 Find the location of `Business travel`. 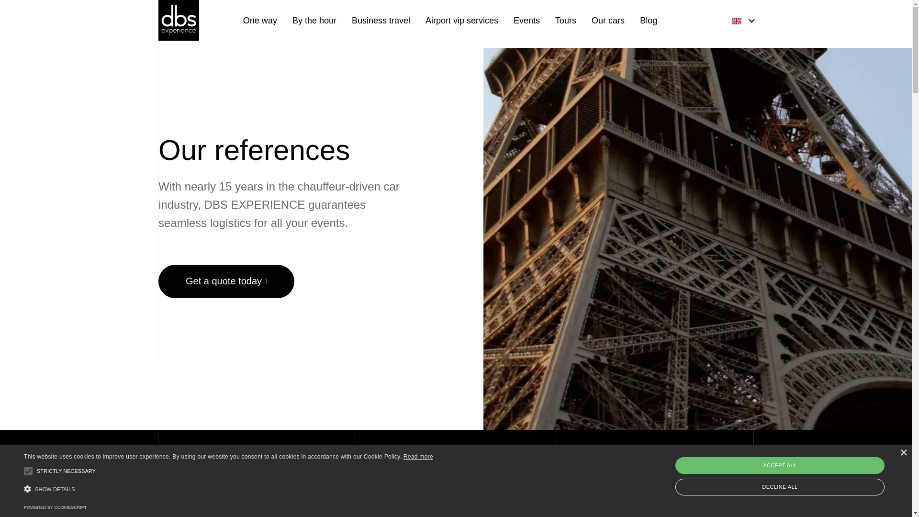

Business travel is located at coordinates (381, 20).